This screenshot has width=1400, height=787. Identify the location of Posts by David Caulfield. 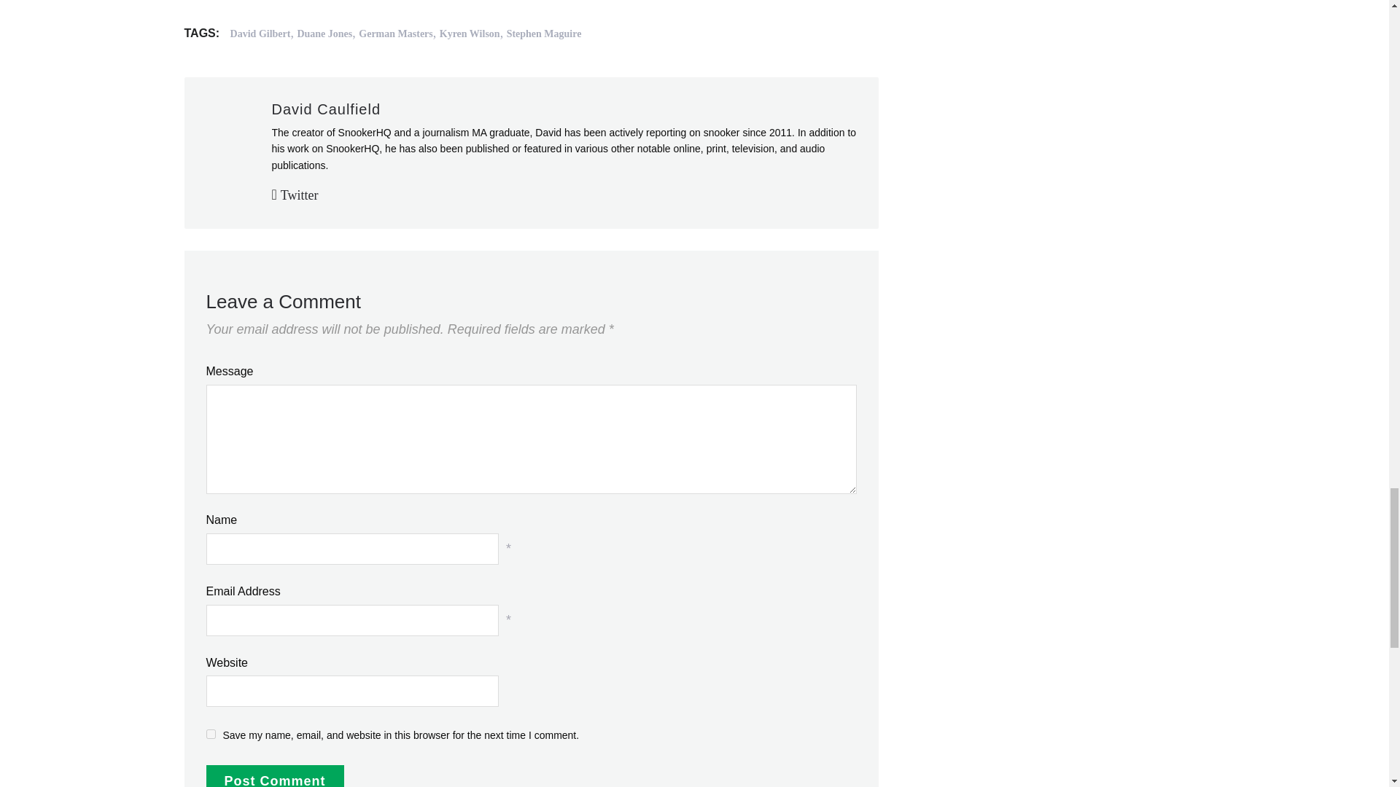
(326, 109).